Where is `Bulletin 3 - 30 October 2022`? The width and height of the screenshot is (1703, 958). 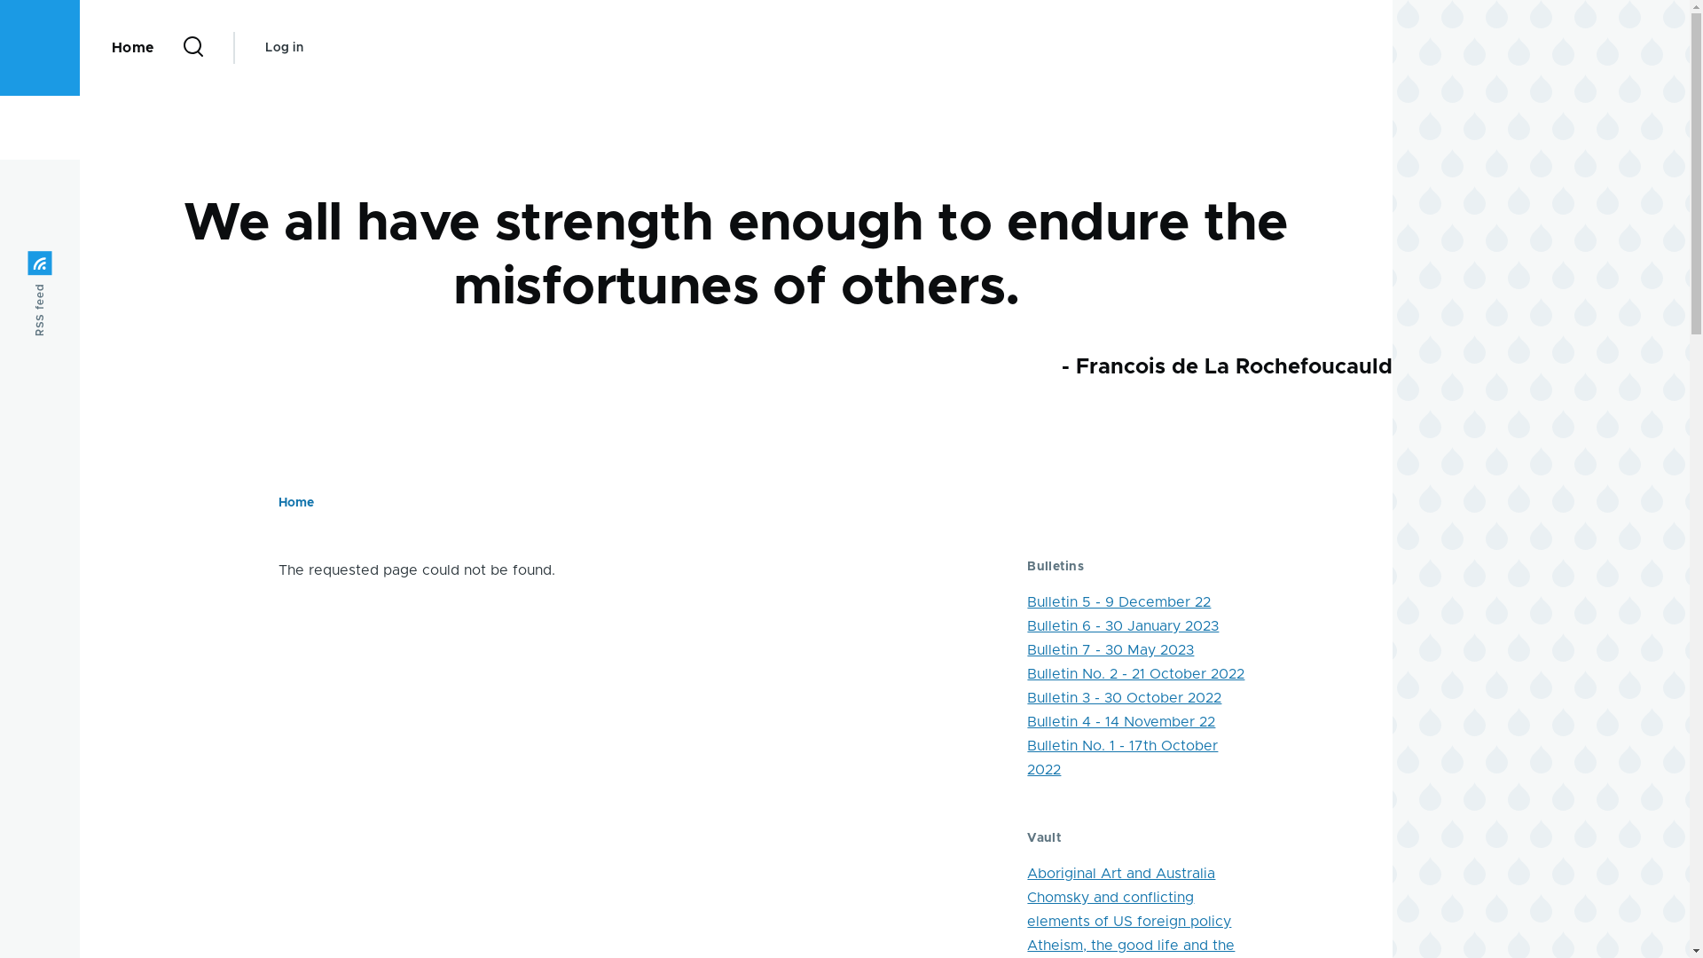 Bulletin 3 - 30 October 2022 is located at coordinates (1125, 698).